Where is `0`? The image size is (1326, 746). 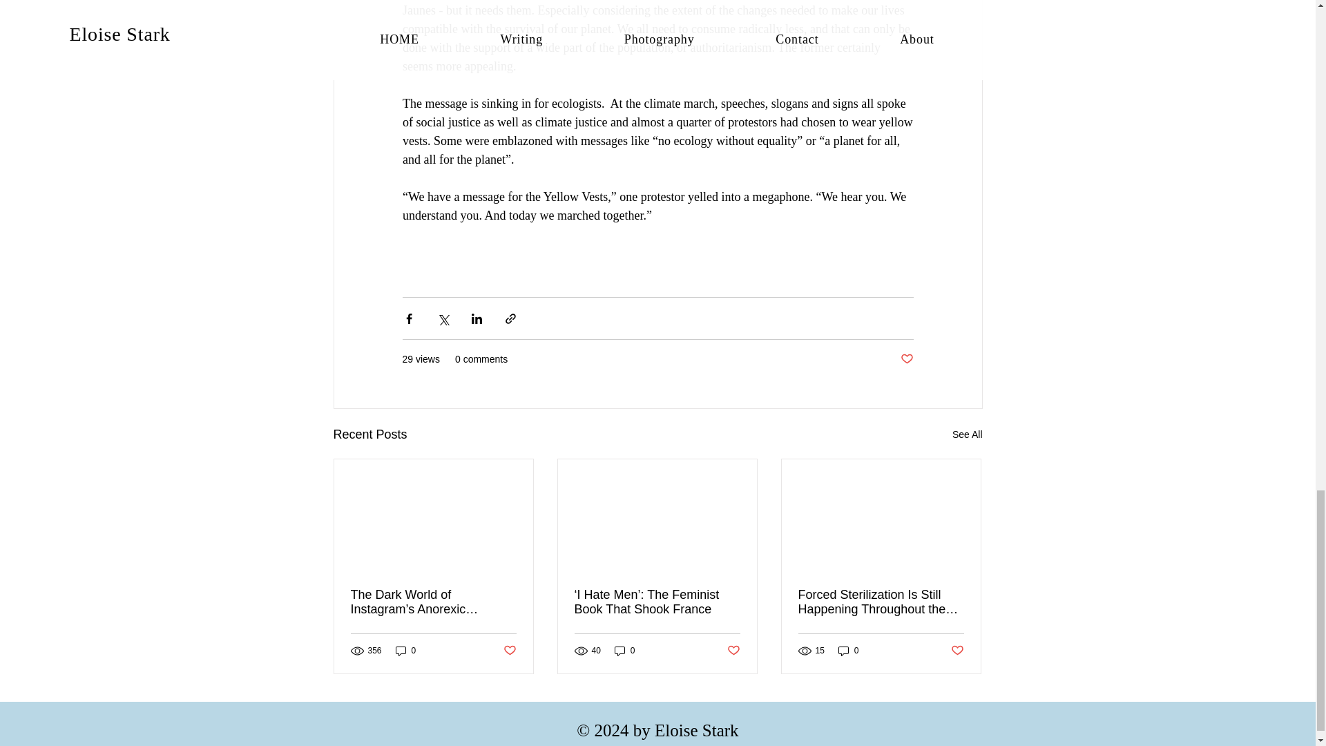
0 is located at coordinates (405, 651).